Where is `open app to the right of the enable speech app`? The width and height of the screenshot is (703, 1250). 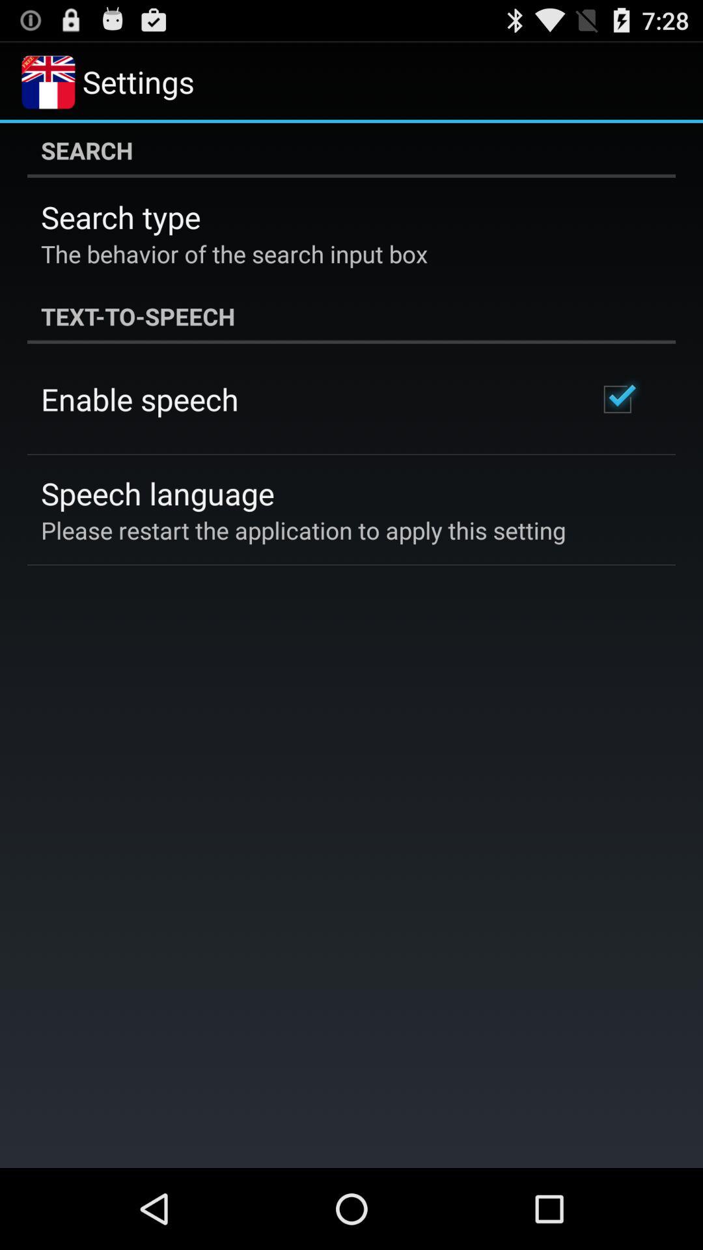
open app to the right of the enable speech app is located at coordinates (617, 399).